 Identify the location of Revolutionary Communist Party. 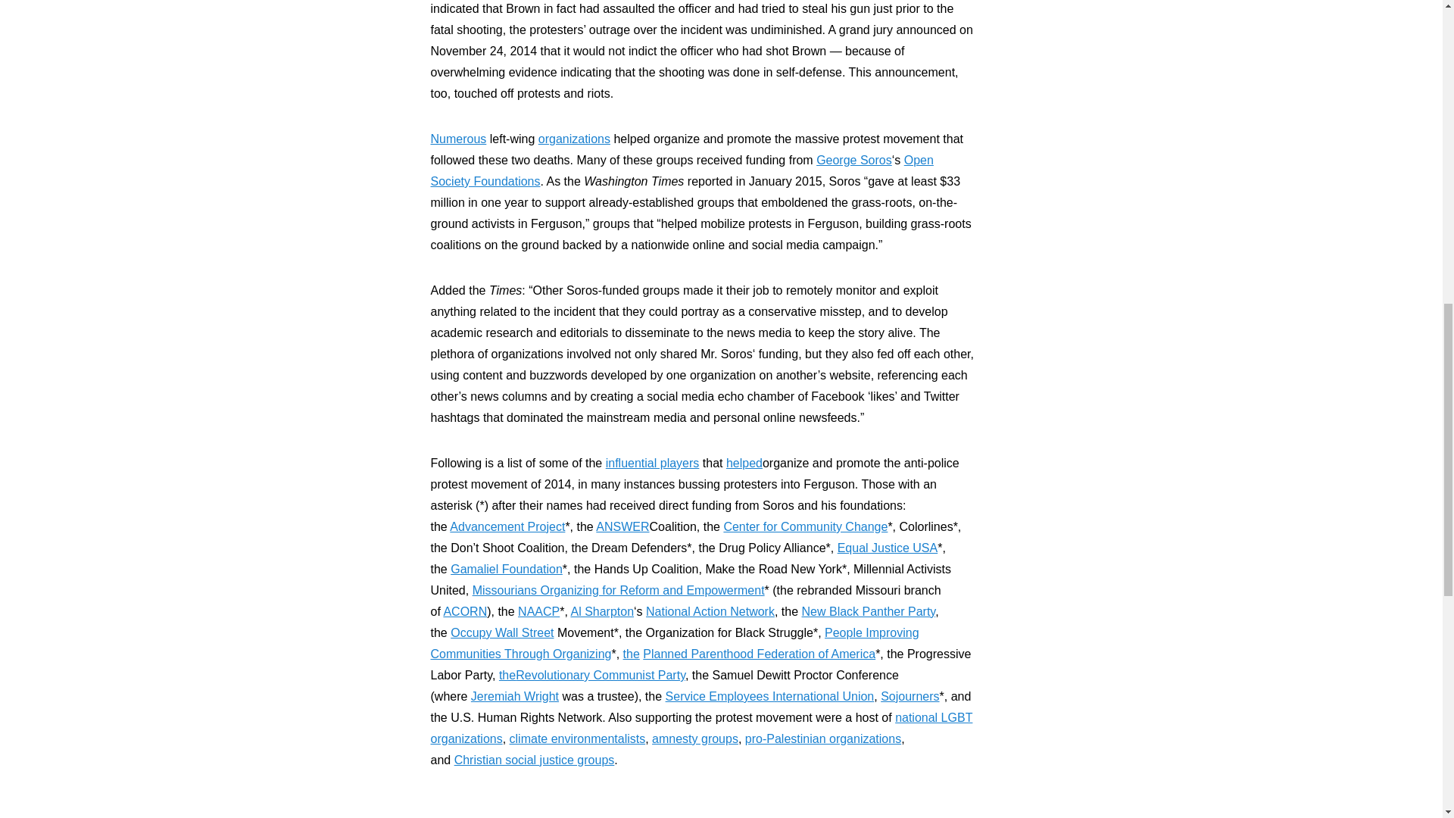
(600, 675).